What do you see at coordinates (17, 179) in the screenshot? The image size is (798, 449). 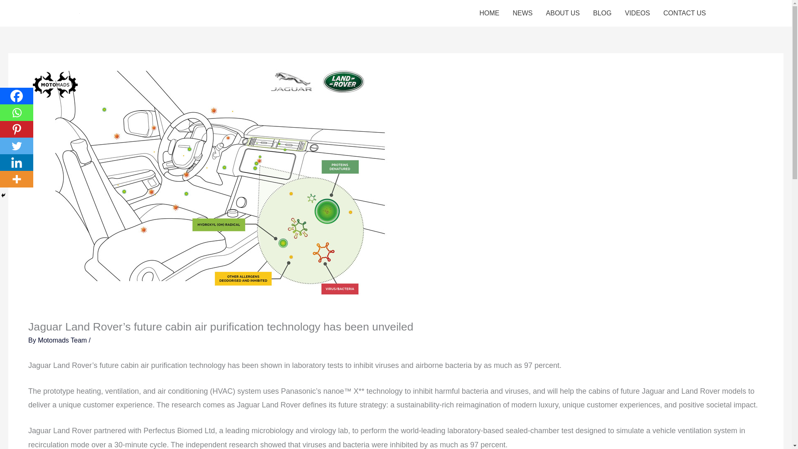 I see `More` at bounding box center [17, 179].